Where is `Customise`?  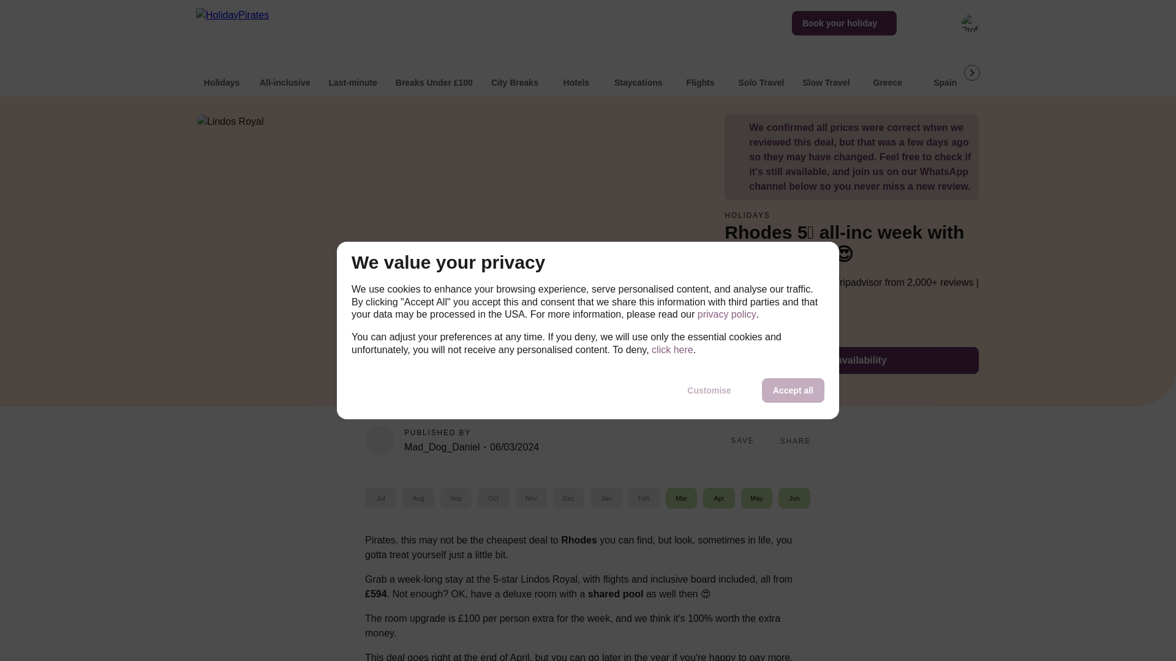
Customise is located at coordinates (709, 390).